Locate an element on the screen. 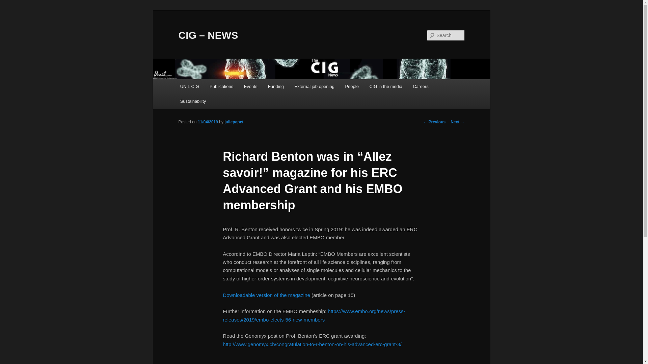 This screenshot has height=364, width=648. Events is located at coordinates (250, 86).